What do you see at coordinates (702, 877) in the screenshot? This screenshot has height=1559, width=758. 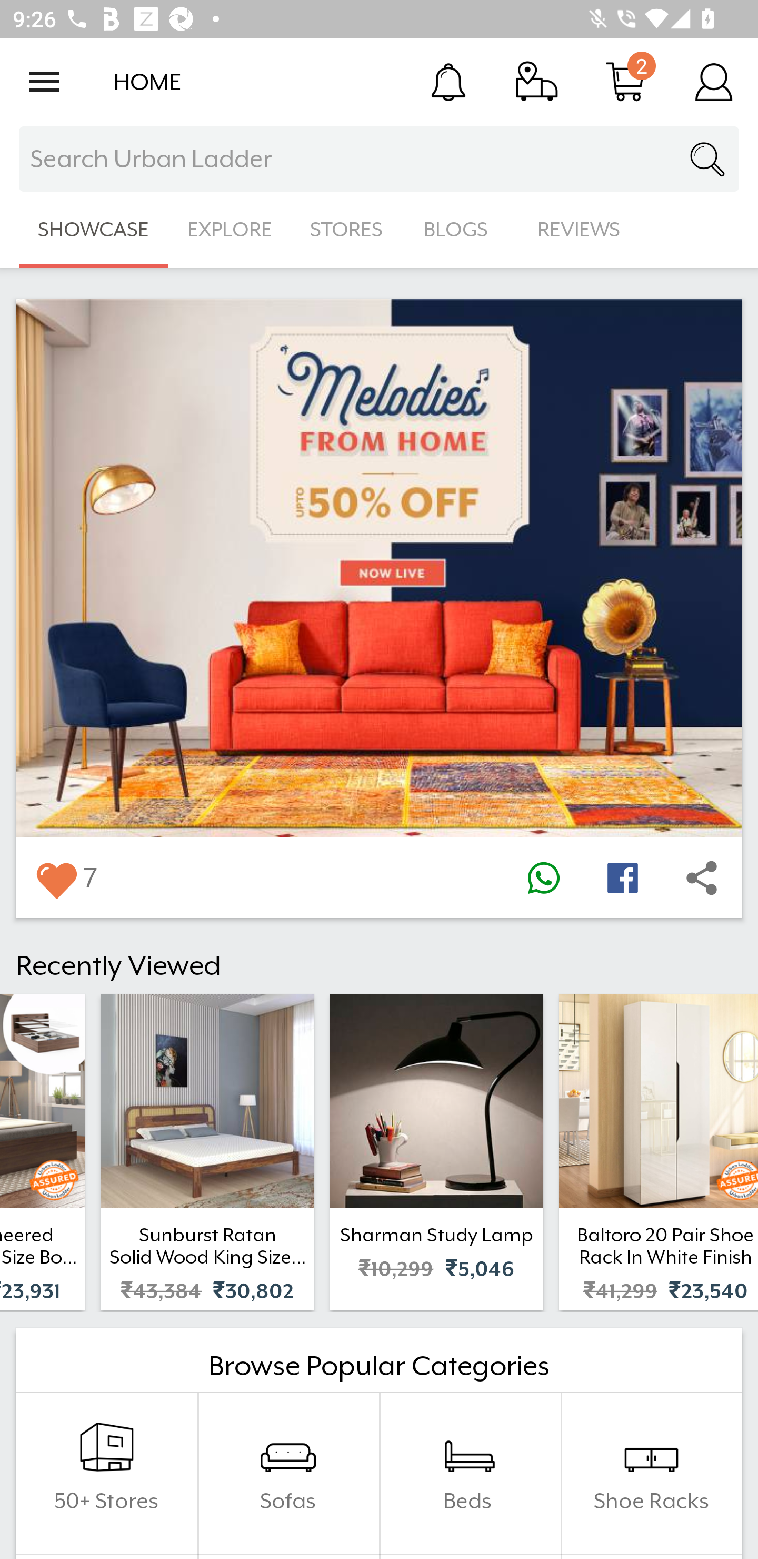 I see `` at bounding box center [702, 877].